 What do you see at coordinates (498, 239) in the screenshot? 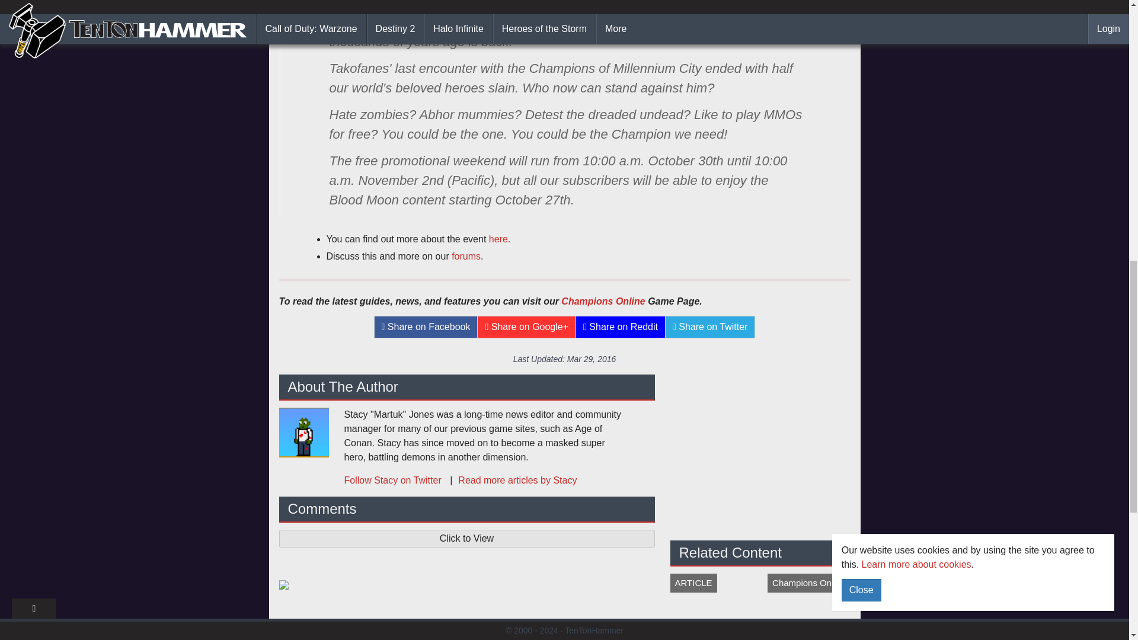
I see `here` at bounding box center [498, 239].